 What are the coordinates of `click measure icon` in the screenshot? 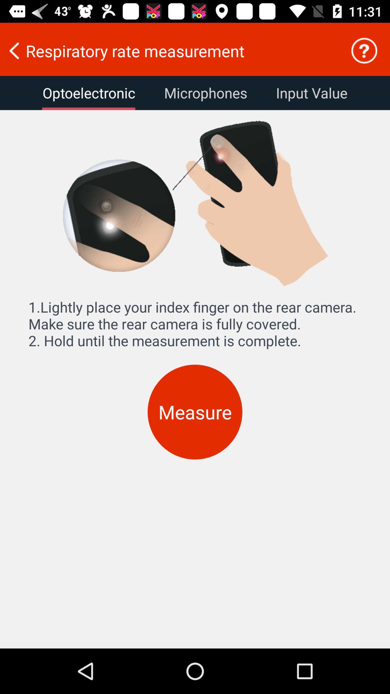 It's located at (195, 412).